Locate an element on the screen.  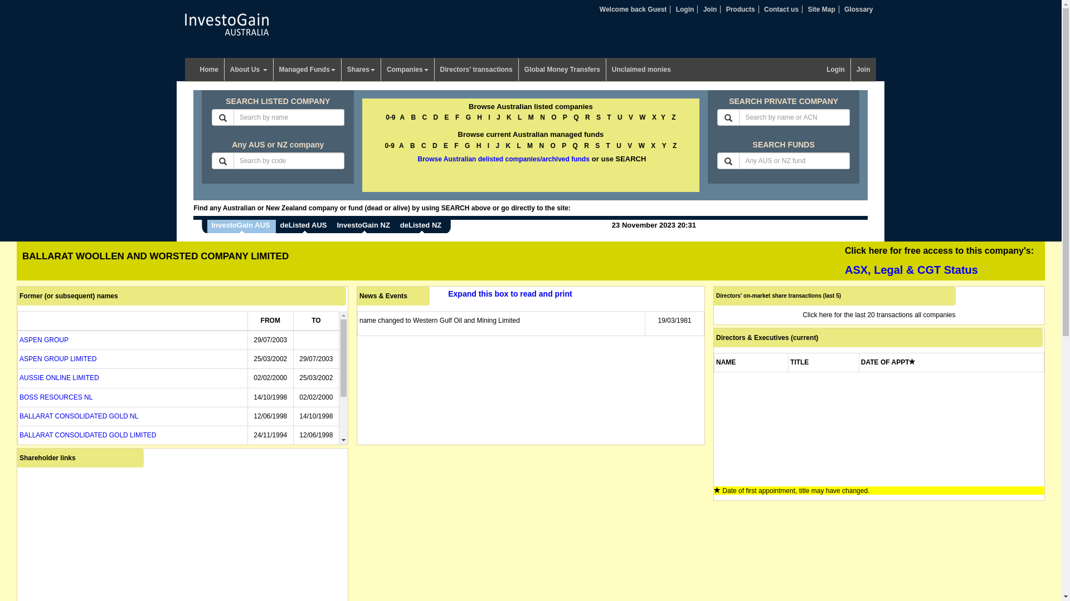
About Us is located at coordinates (249, 70).